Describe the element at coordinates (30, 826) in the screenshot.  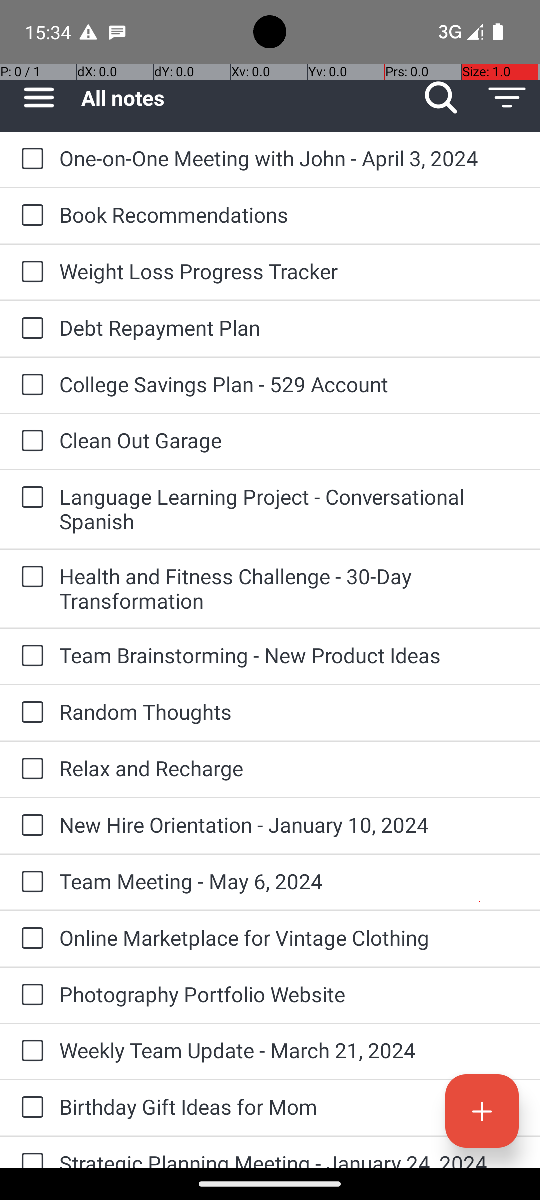
I see `to-do: New Hire Orientation - January 10, 2024` at that location.